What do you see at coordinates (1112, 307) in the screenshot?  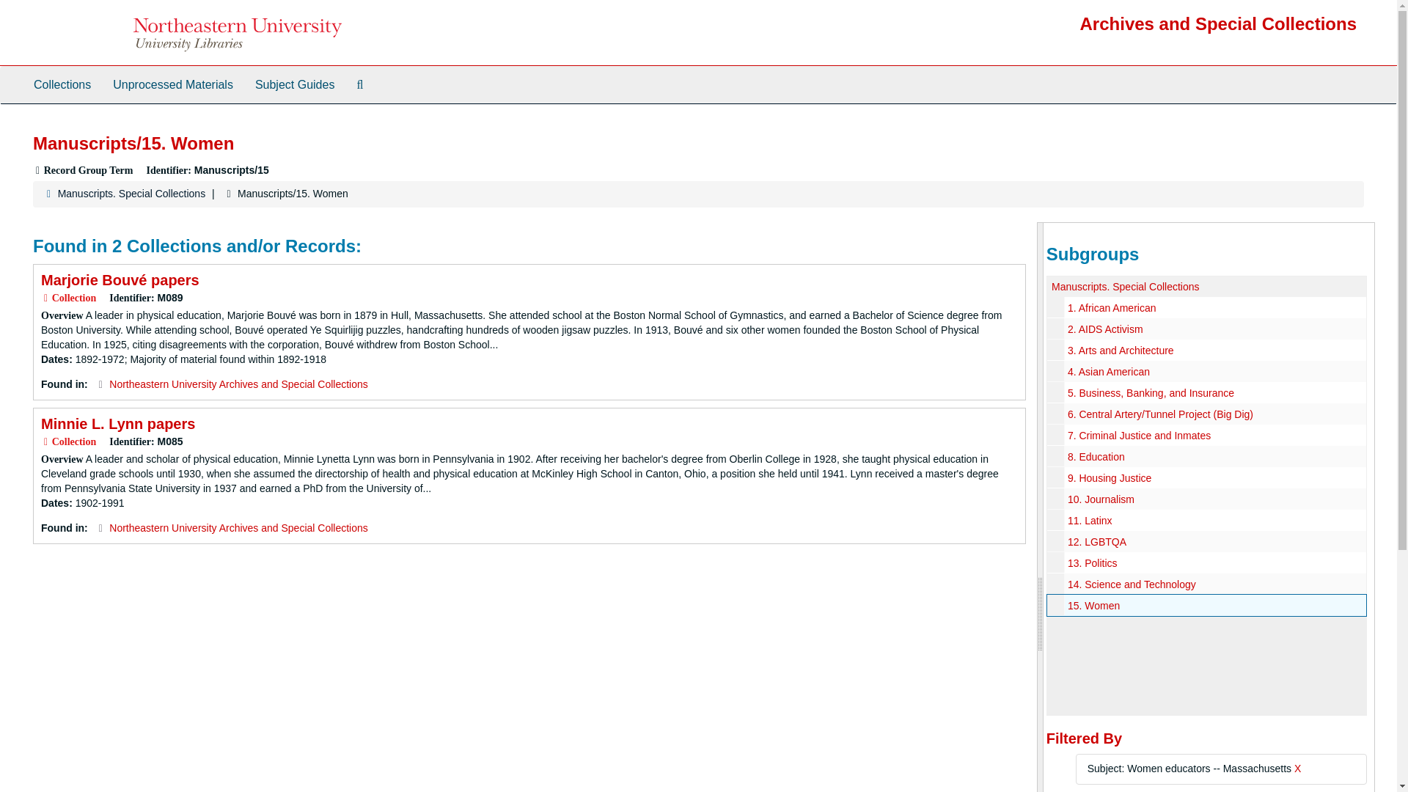 I see `1. African American` at bounding box center [1112, 307].